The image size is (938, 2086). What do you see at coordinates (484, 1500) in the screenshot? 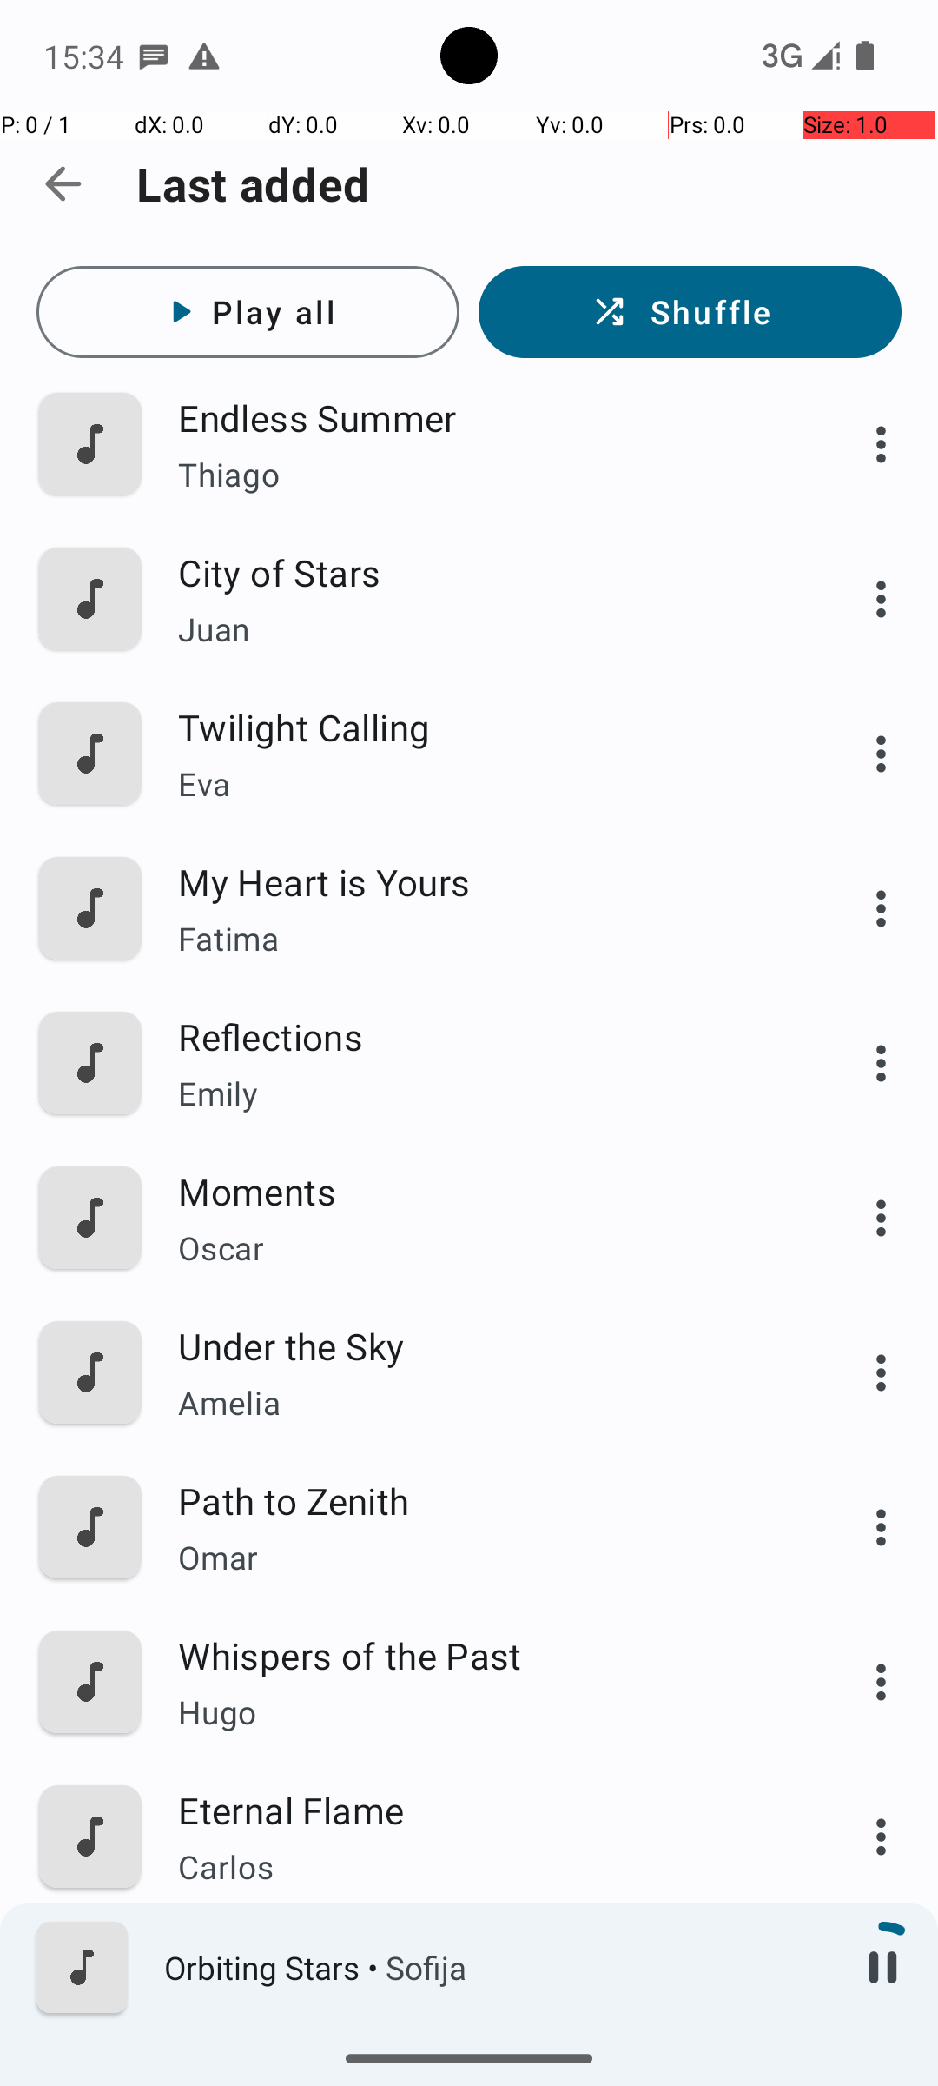
I see `Path to Zenith` at bounding box center [484, 1500].